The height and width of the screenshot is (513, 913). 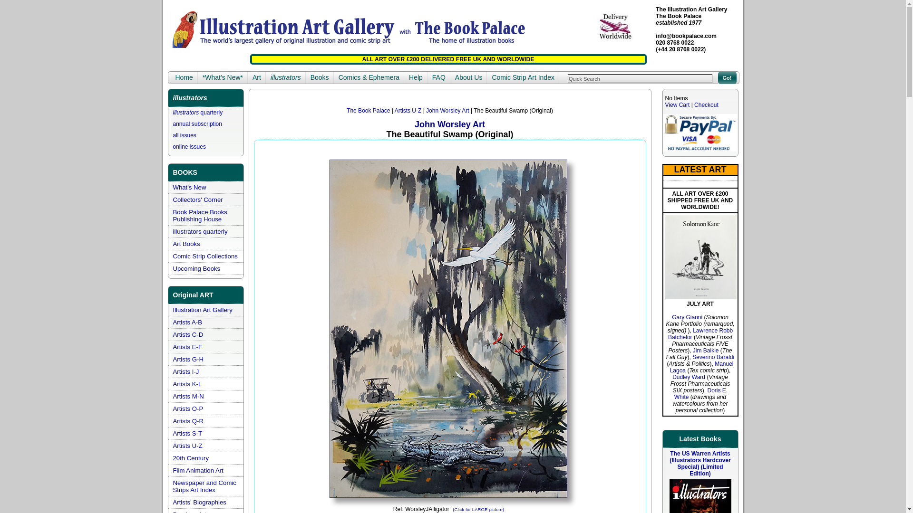 What do you see at coordinates (438, 78) in the screenshot?
I see `FAQ` at bounding box center [438, 78].